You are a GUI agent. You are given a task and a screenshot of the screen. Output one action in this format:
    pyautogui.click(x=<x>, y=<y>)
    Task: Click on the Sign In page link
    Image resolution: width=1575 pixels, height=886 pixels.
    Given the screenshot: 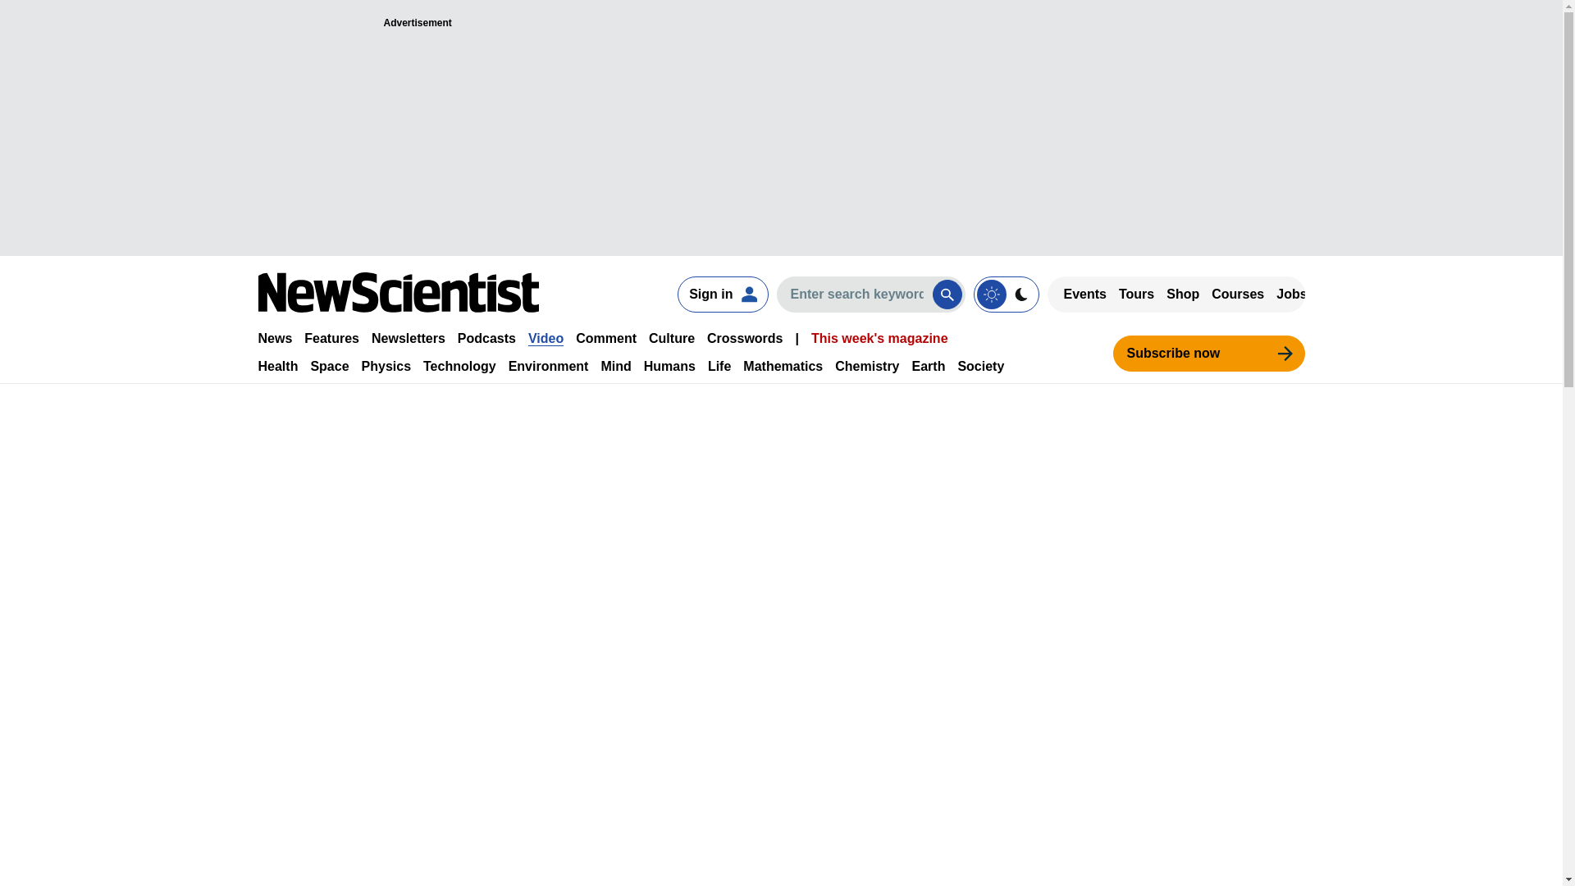 What is the action you would take?
    pyautogui.click(x=722, y=294)
    